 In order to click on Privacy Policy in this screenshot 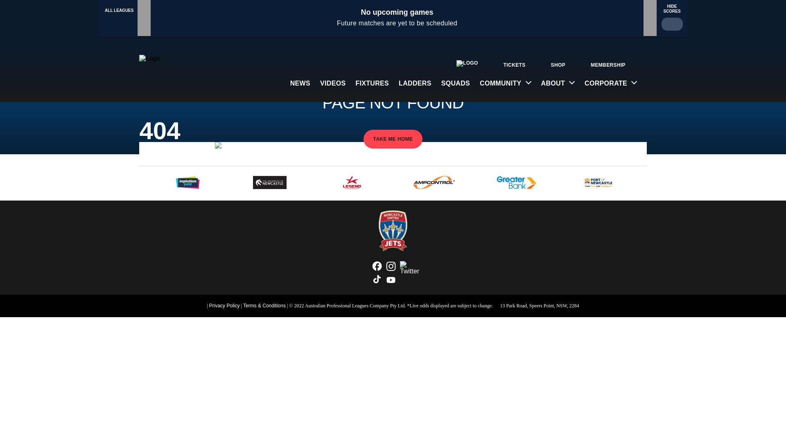, I will do `click(224, 306)`.